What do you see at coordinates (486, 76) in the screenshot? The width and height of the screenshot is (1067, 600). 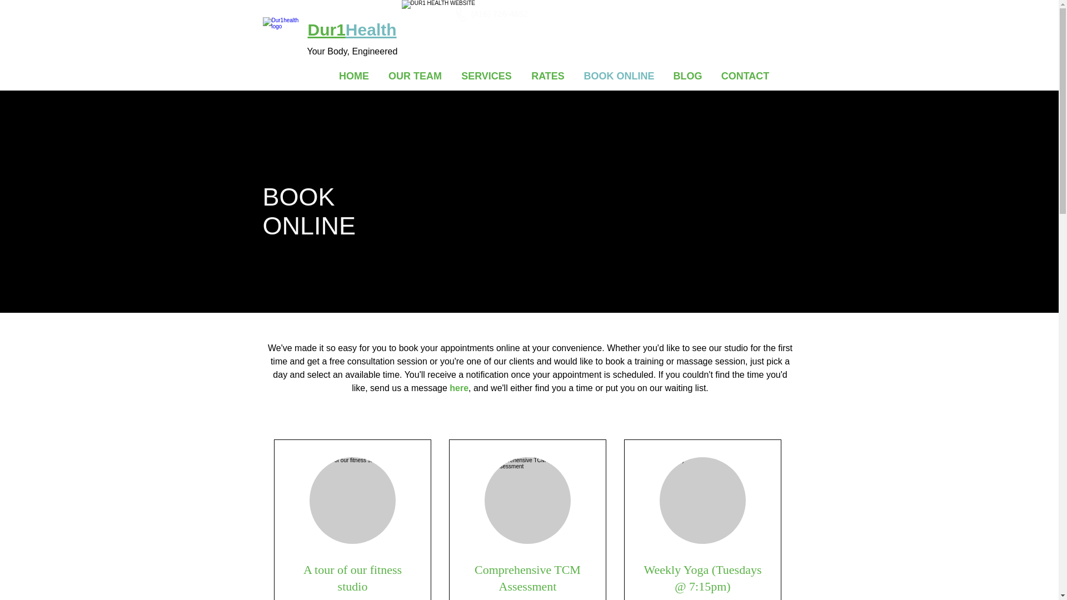 I see `SERVICES` at bounding box center [486, 76].